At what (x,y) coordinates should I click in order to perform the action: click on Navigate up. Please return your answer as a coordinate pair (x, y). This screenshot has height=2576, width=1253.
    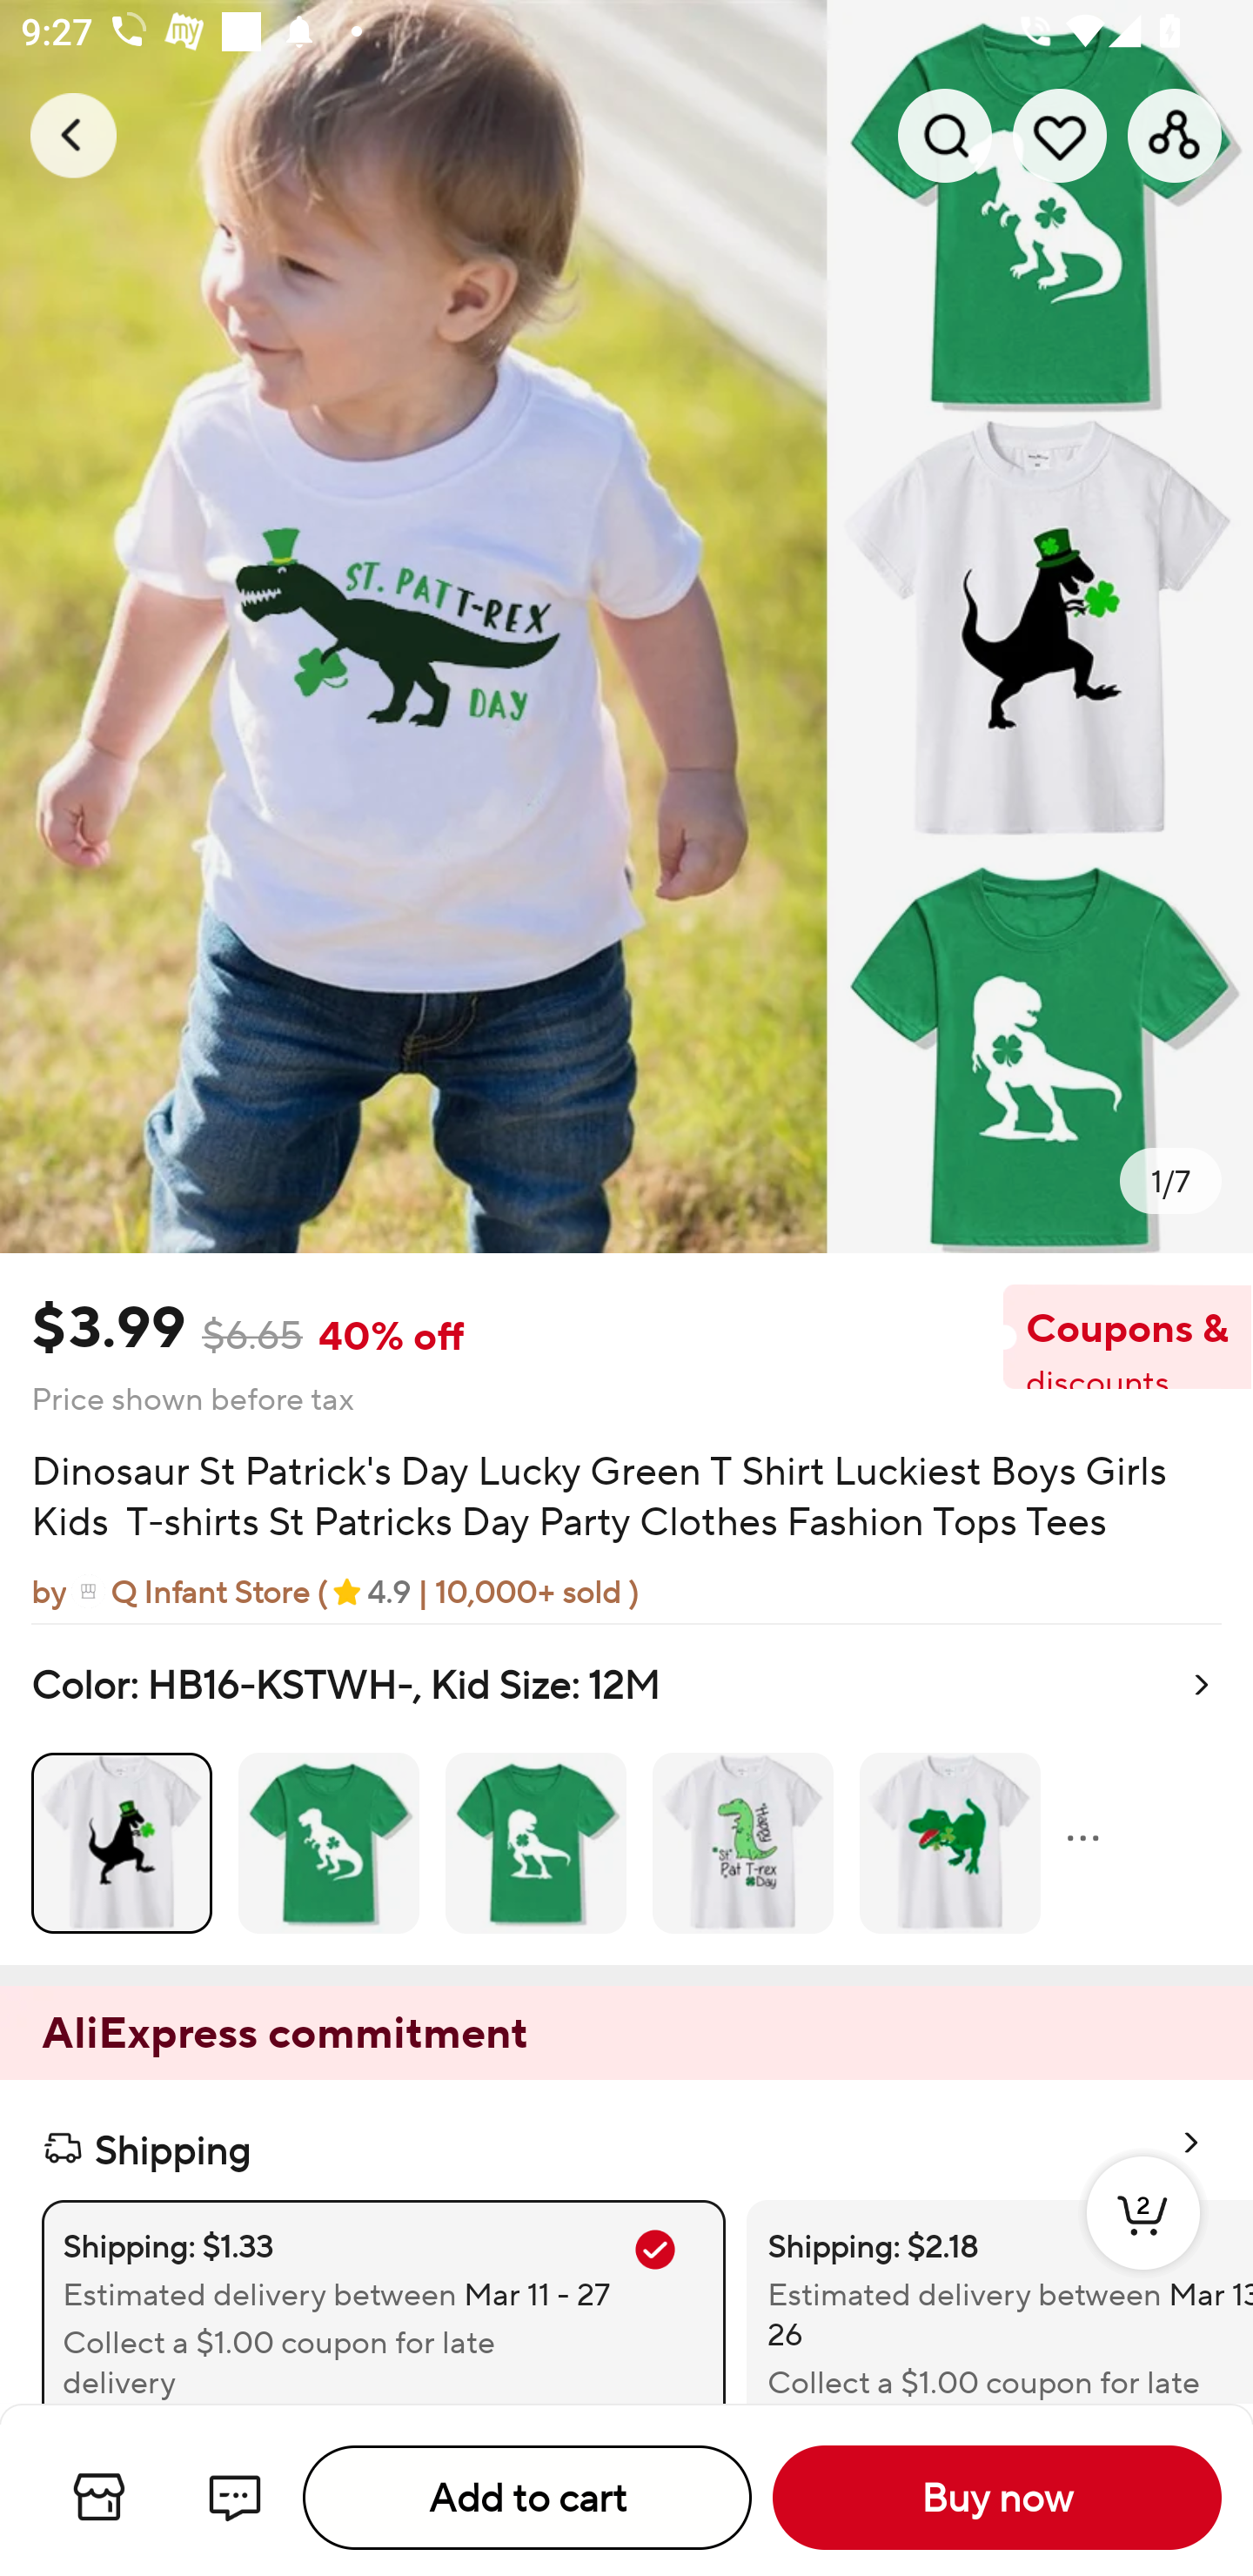
    Looking at the image, I should click on (73, 135).